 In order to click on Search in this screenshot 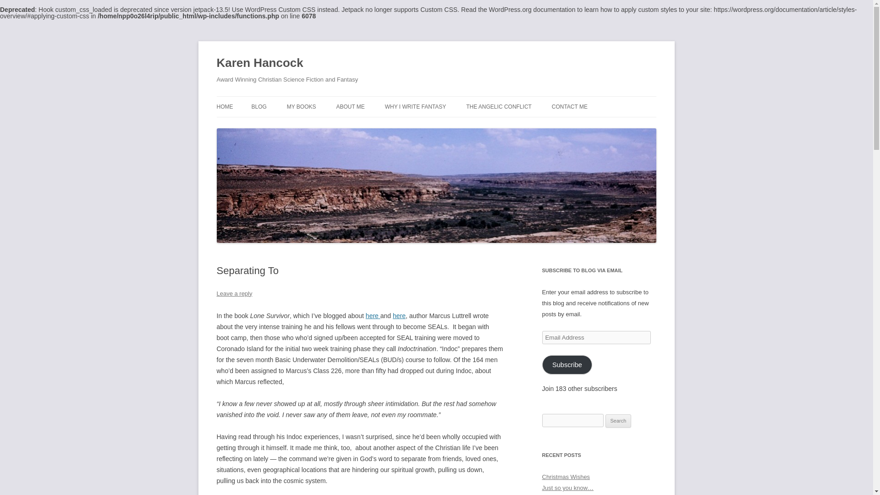, I will do `click(618, 421)`.